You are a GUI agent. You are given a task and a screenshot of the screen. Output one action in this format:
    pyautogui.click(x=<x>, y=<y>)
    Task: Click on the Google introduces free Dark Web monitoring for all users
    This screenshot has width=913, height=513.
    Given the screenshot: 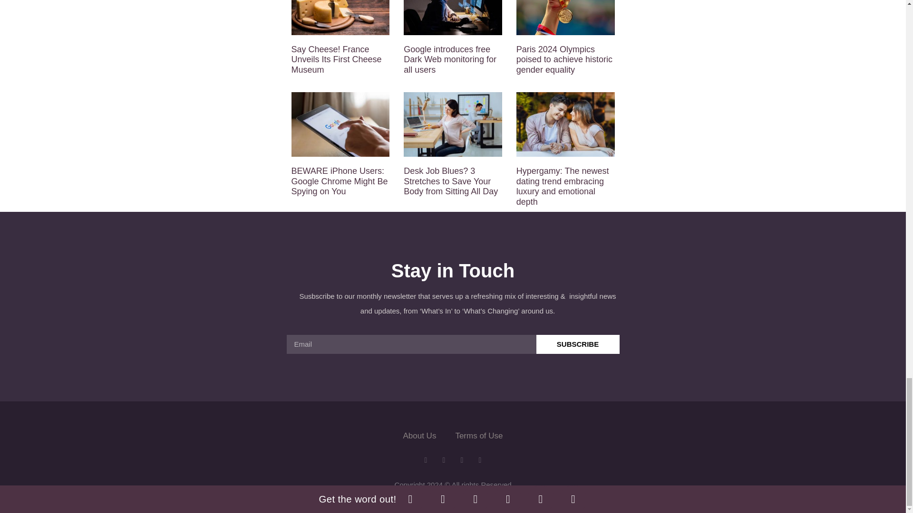 What is the action you would take?
    pyautogui.click(x=450, y=59)
    